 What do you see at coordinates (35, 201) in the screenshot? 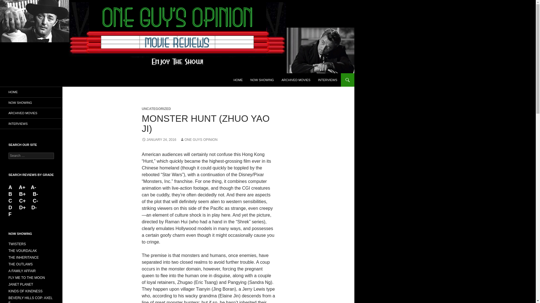
I see `C-` at bounding box center [35, 201].